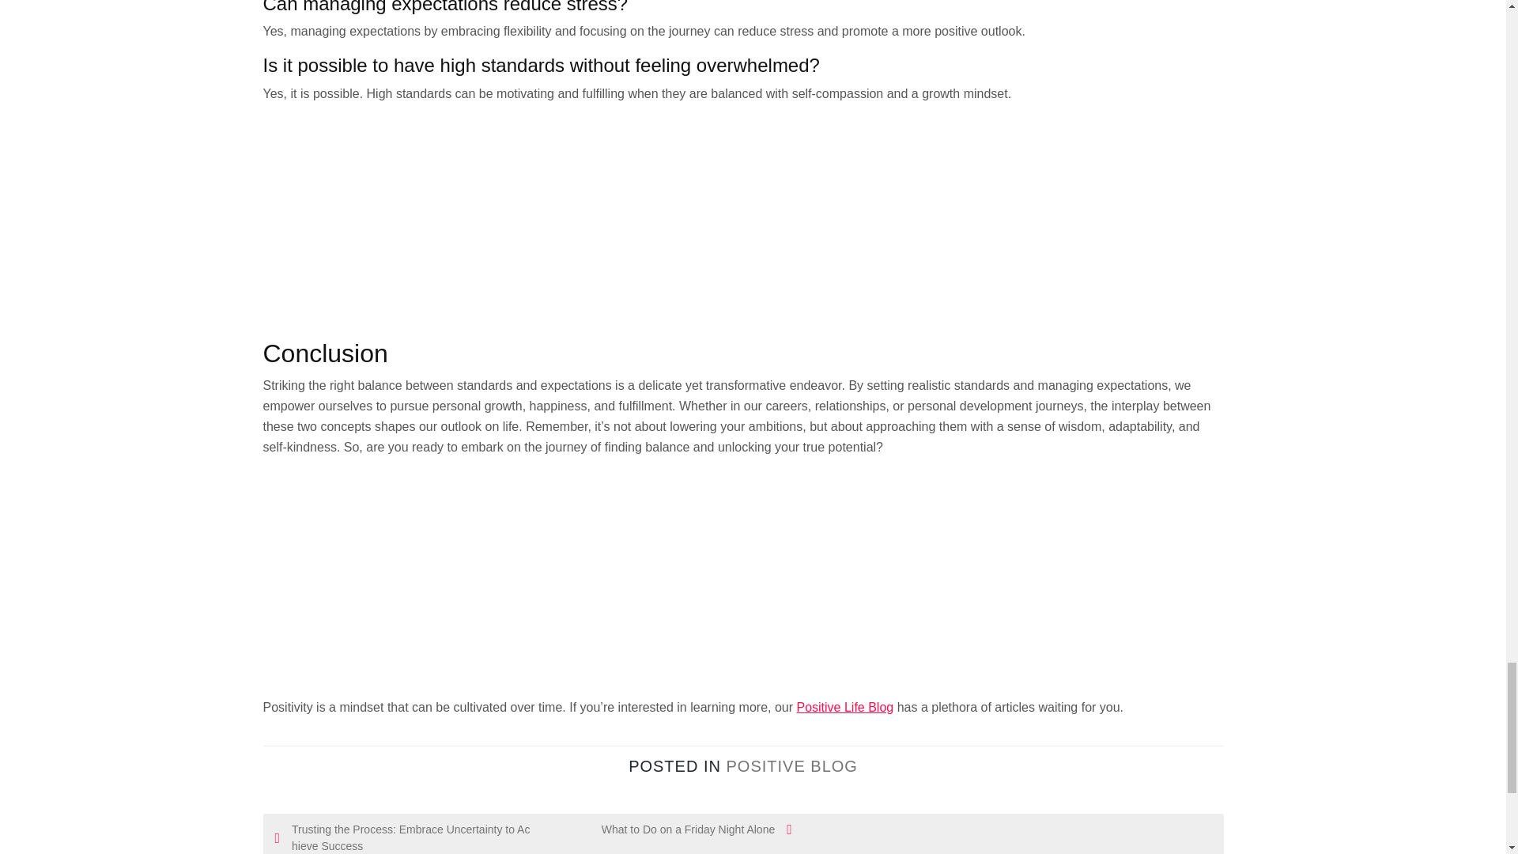  Describe the element at coordinates (844, 707) in the screenshot. I see `Positive Life Blog` at that location.